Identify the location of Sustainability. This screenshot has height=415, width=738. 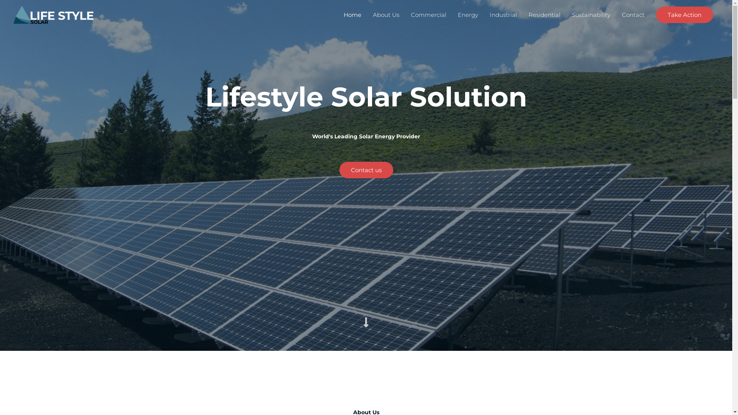
(591, 15).